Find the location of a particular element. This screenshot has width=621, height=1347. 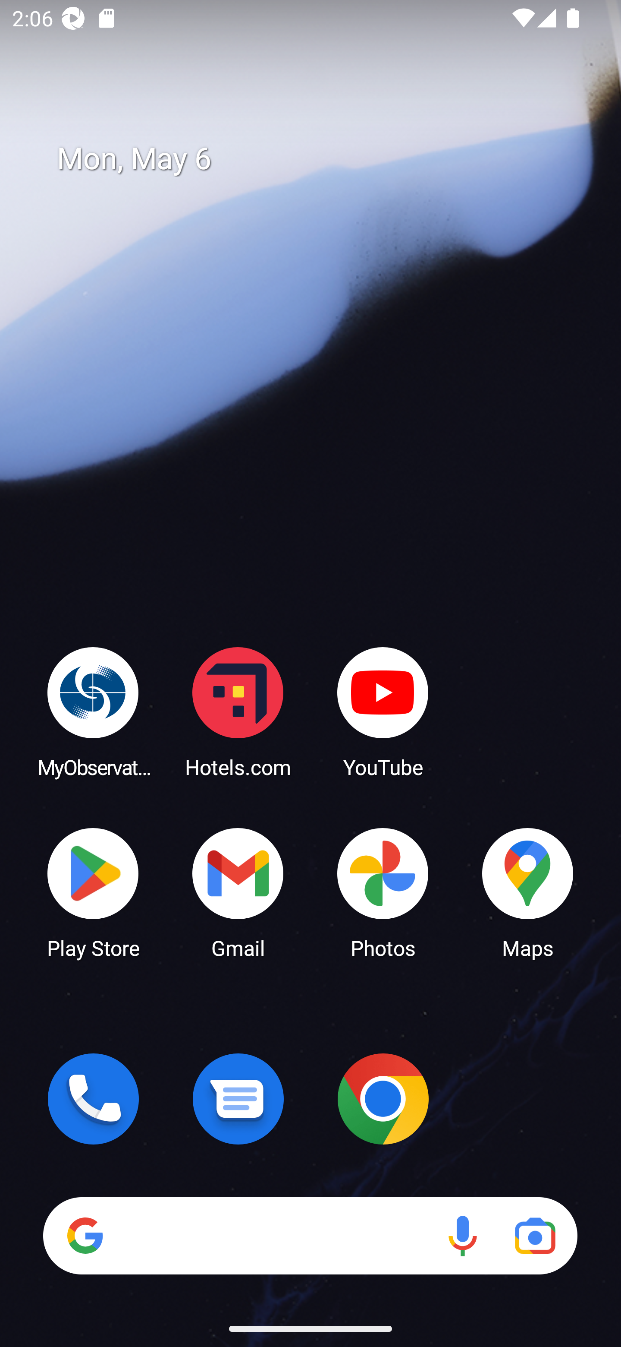

MyObservatory is located at coordinates (93, 711).